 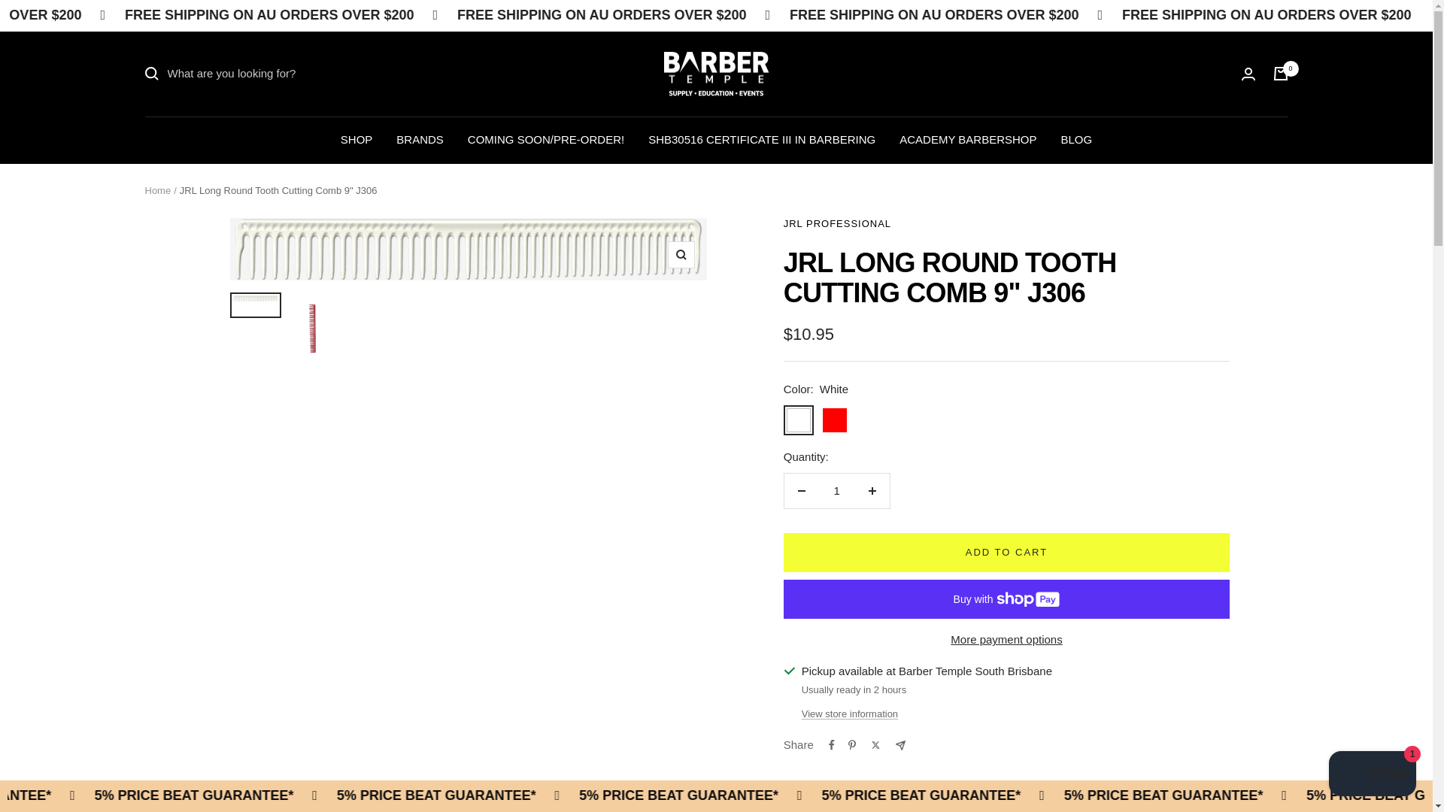 What do you see at coordinates (681, 254) in the screenshot?
I see `Zoom` at bounding box center [681, 254].